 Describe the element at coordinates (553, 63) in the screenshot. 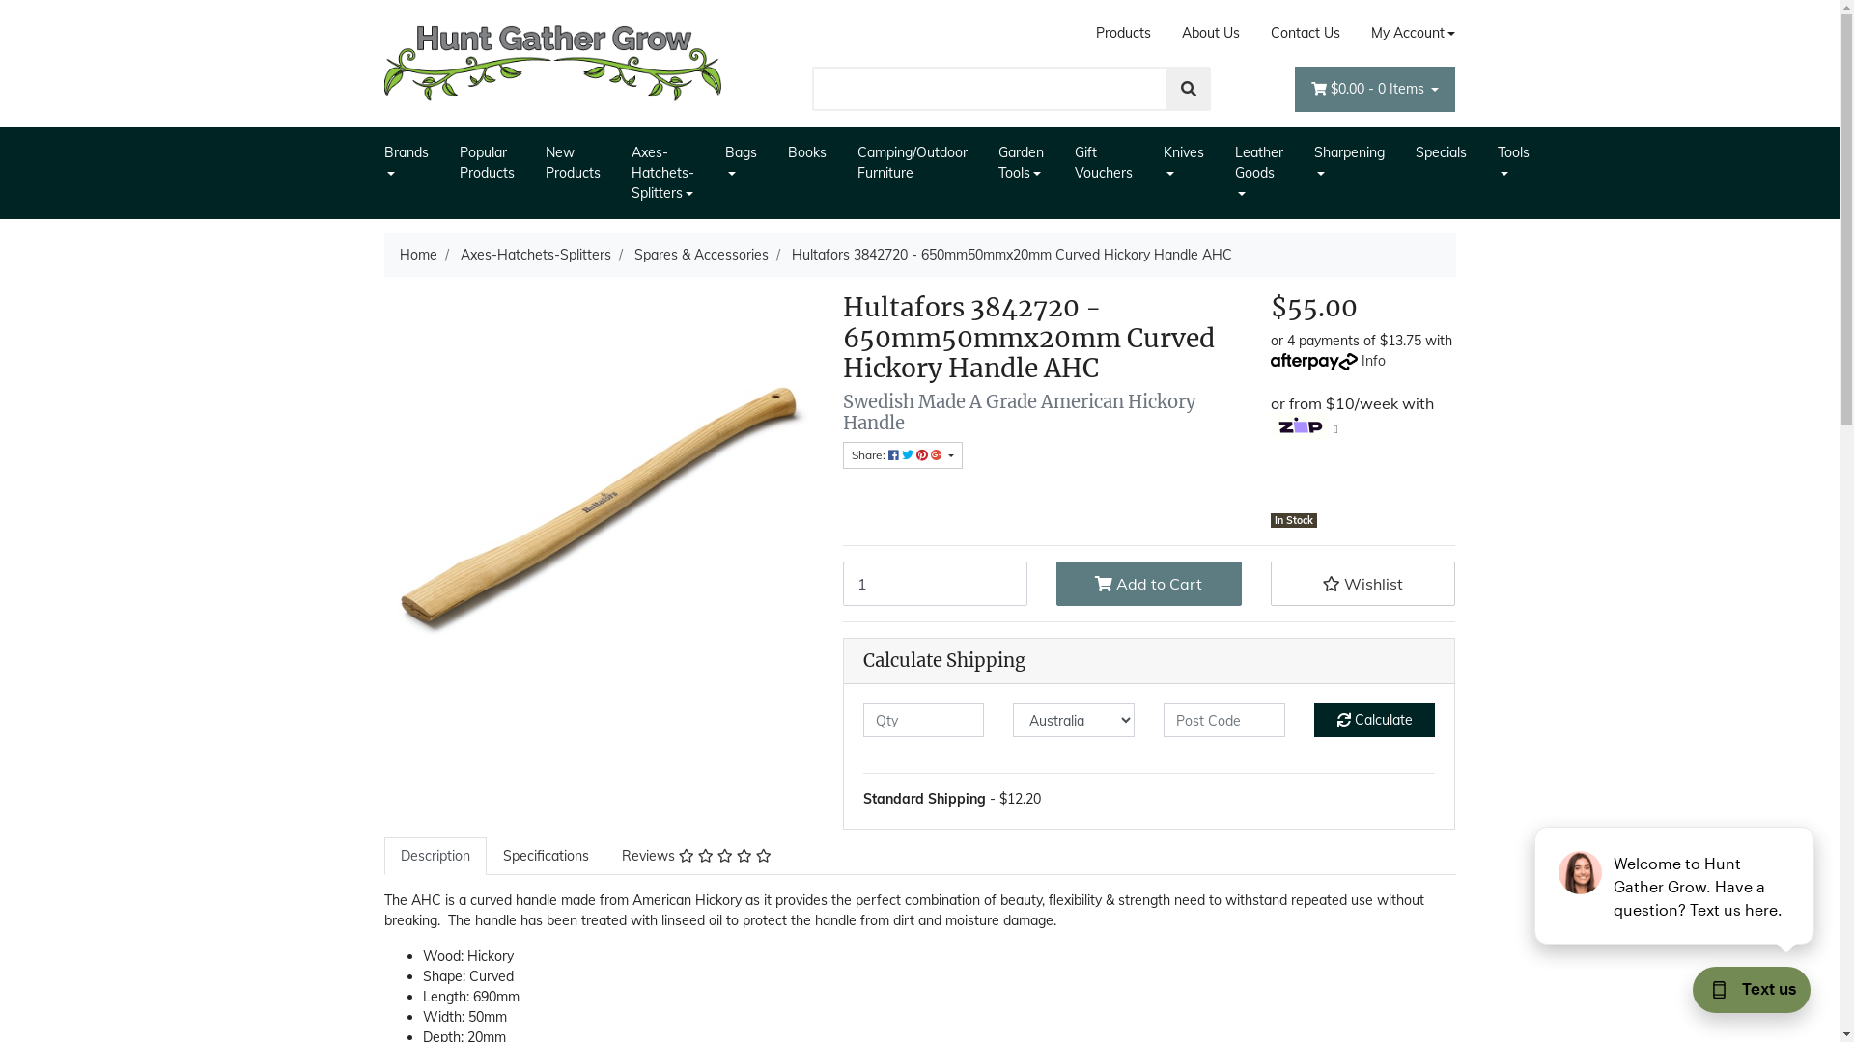

I see `Hunt Gather Grow` at that location.